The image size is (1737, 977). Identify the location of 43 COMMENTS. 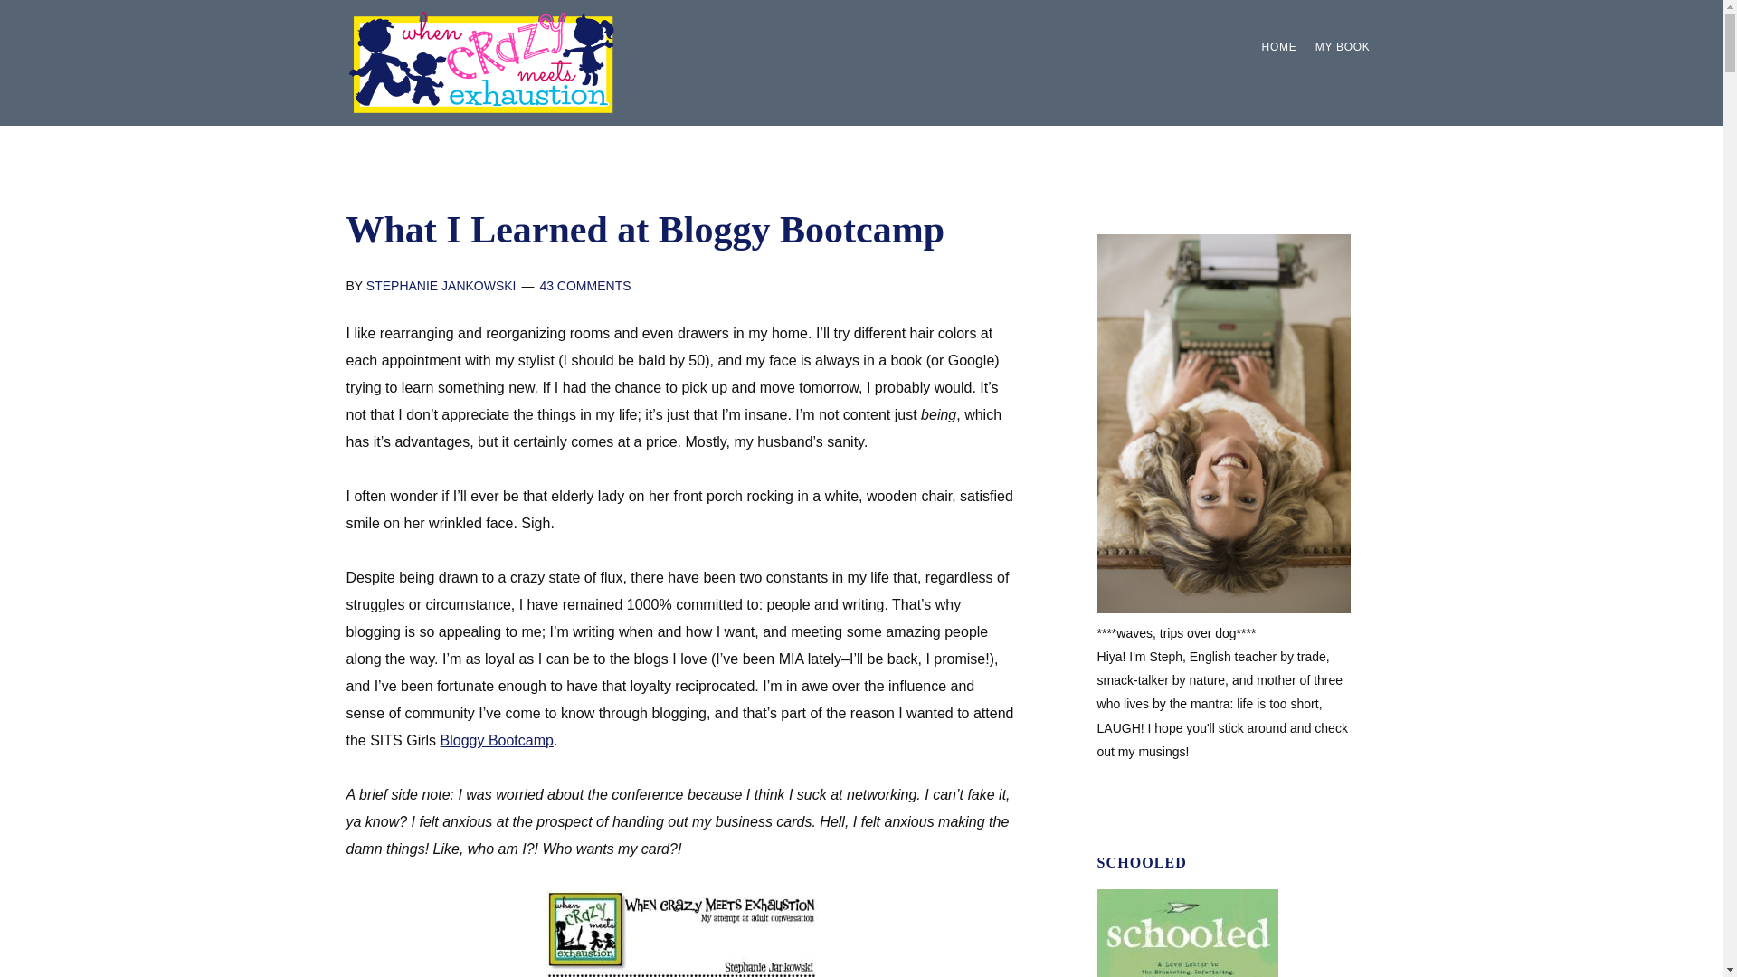
(584, 286).